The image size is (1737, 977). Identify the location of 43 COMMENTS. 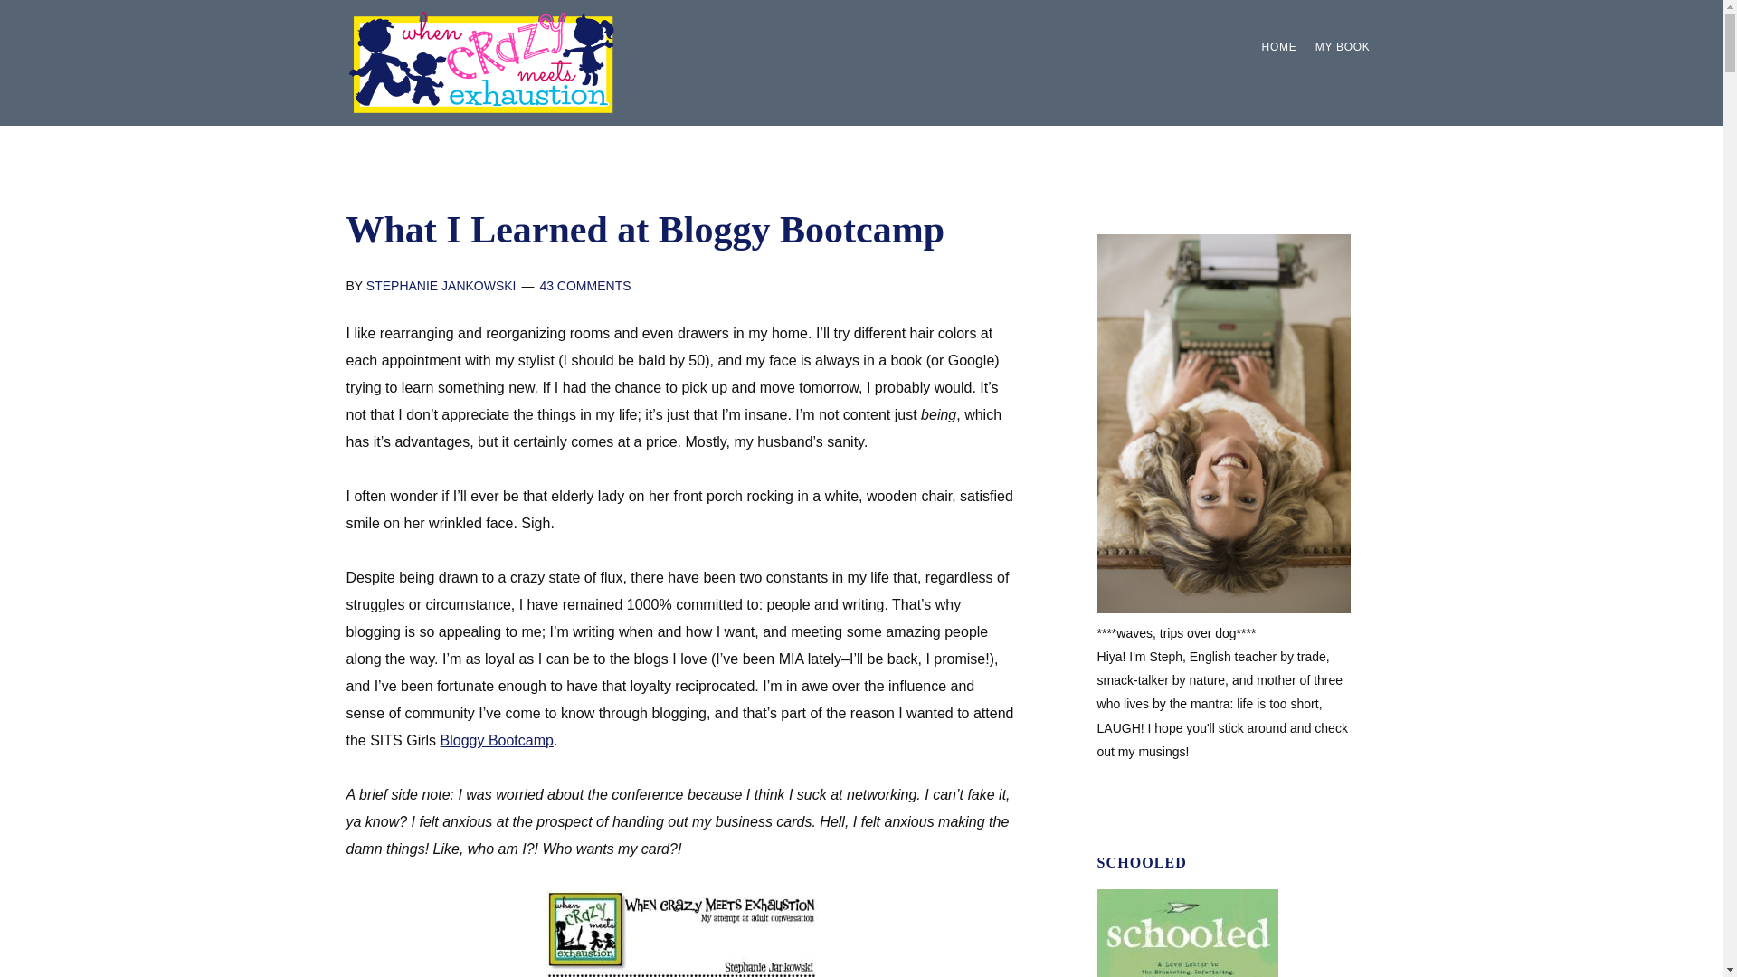
(584, 286).